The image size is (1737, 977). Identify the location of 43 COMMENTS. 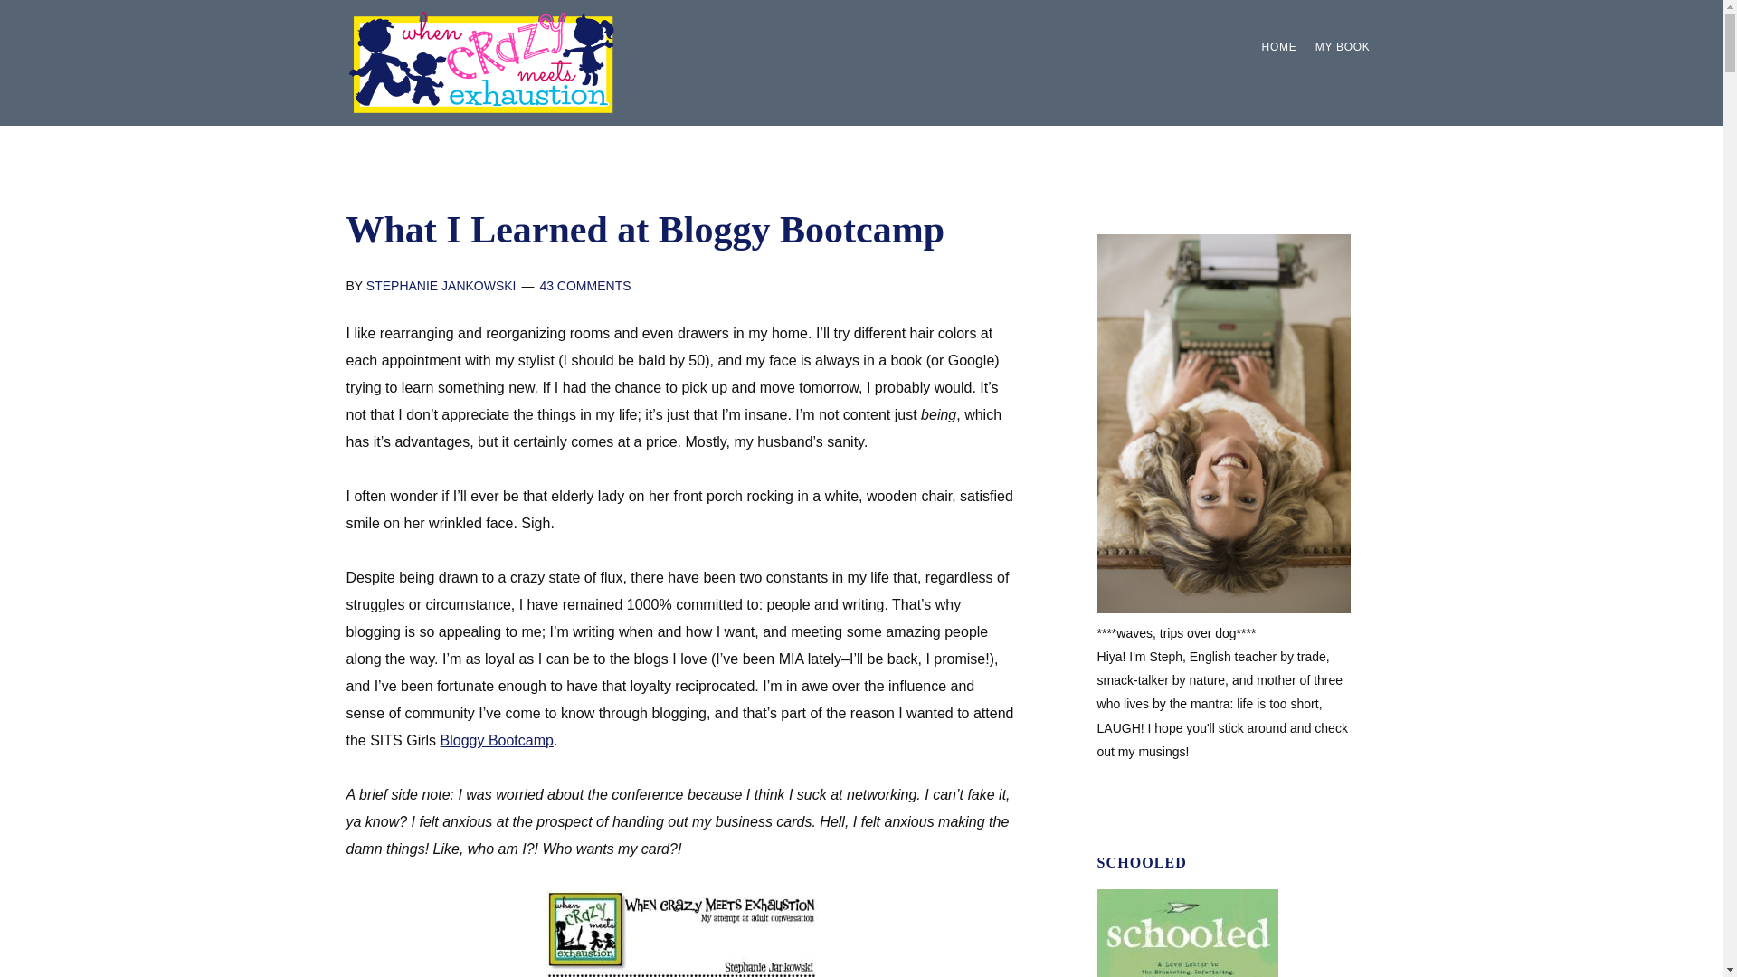
(584, 286).